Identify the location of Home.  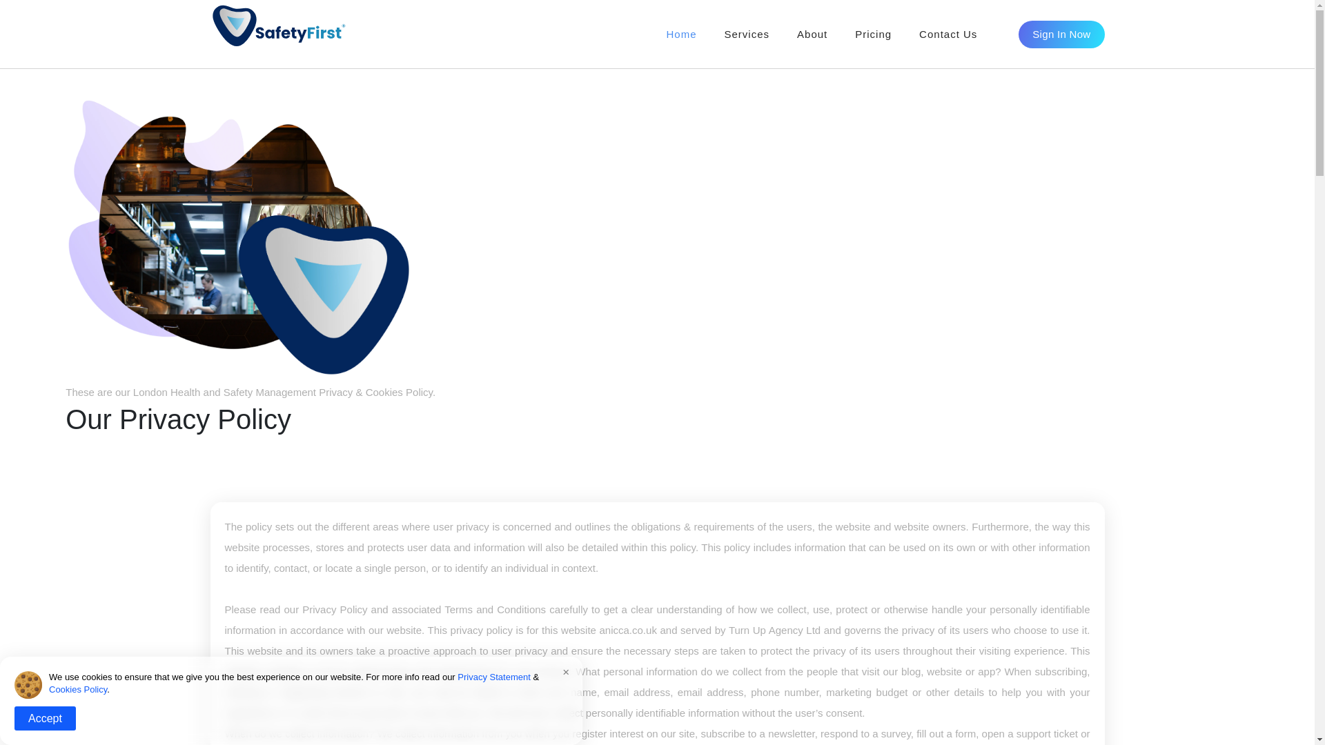
(681, 7).